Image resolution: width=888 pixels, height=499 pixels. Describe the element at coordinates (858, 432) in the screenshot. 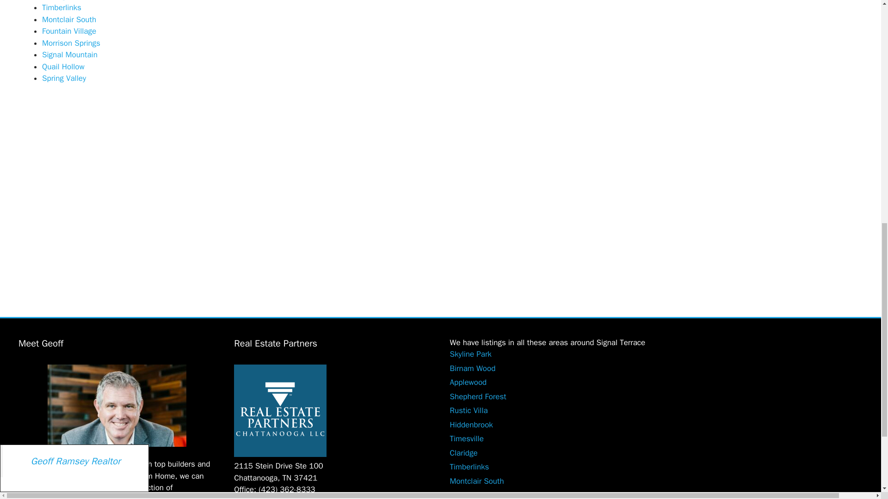

I see `Scroll back to top` at that location.